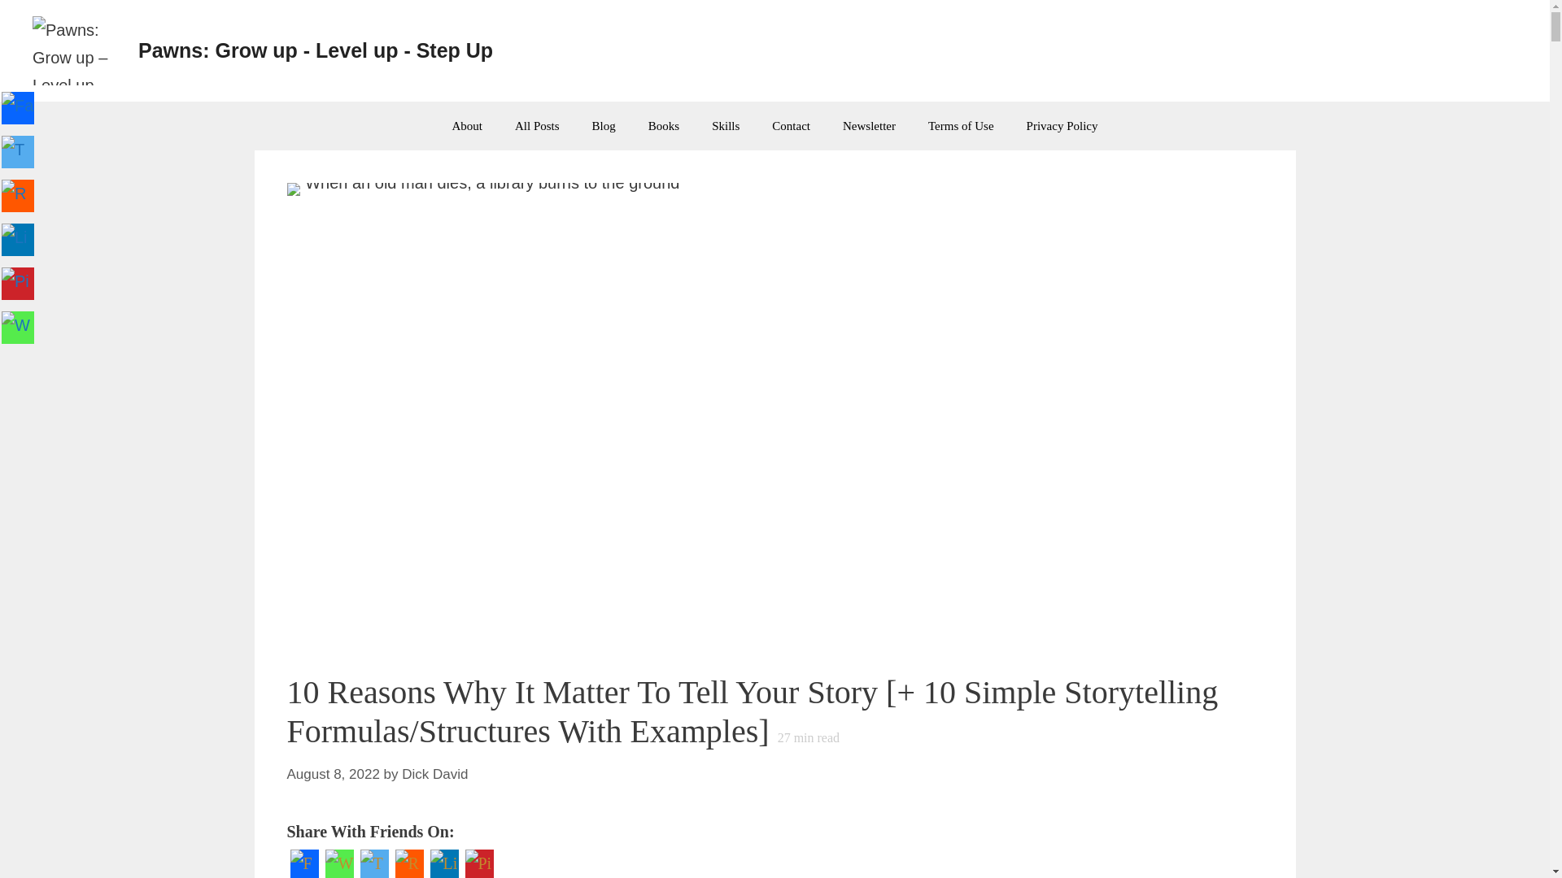 Image resolution: width=1562 pixels, height=878 pixels. Describe the element at coordinates (1062, 125) in the screenshot. I see `Privacy Policy` at that location.